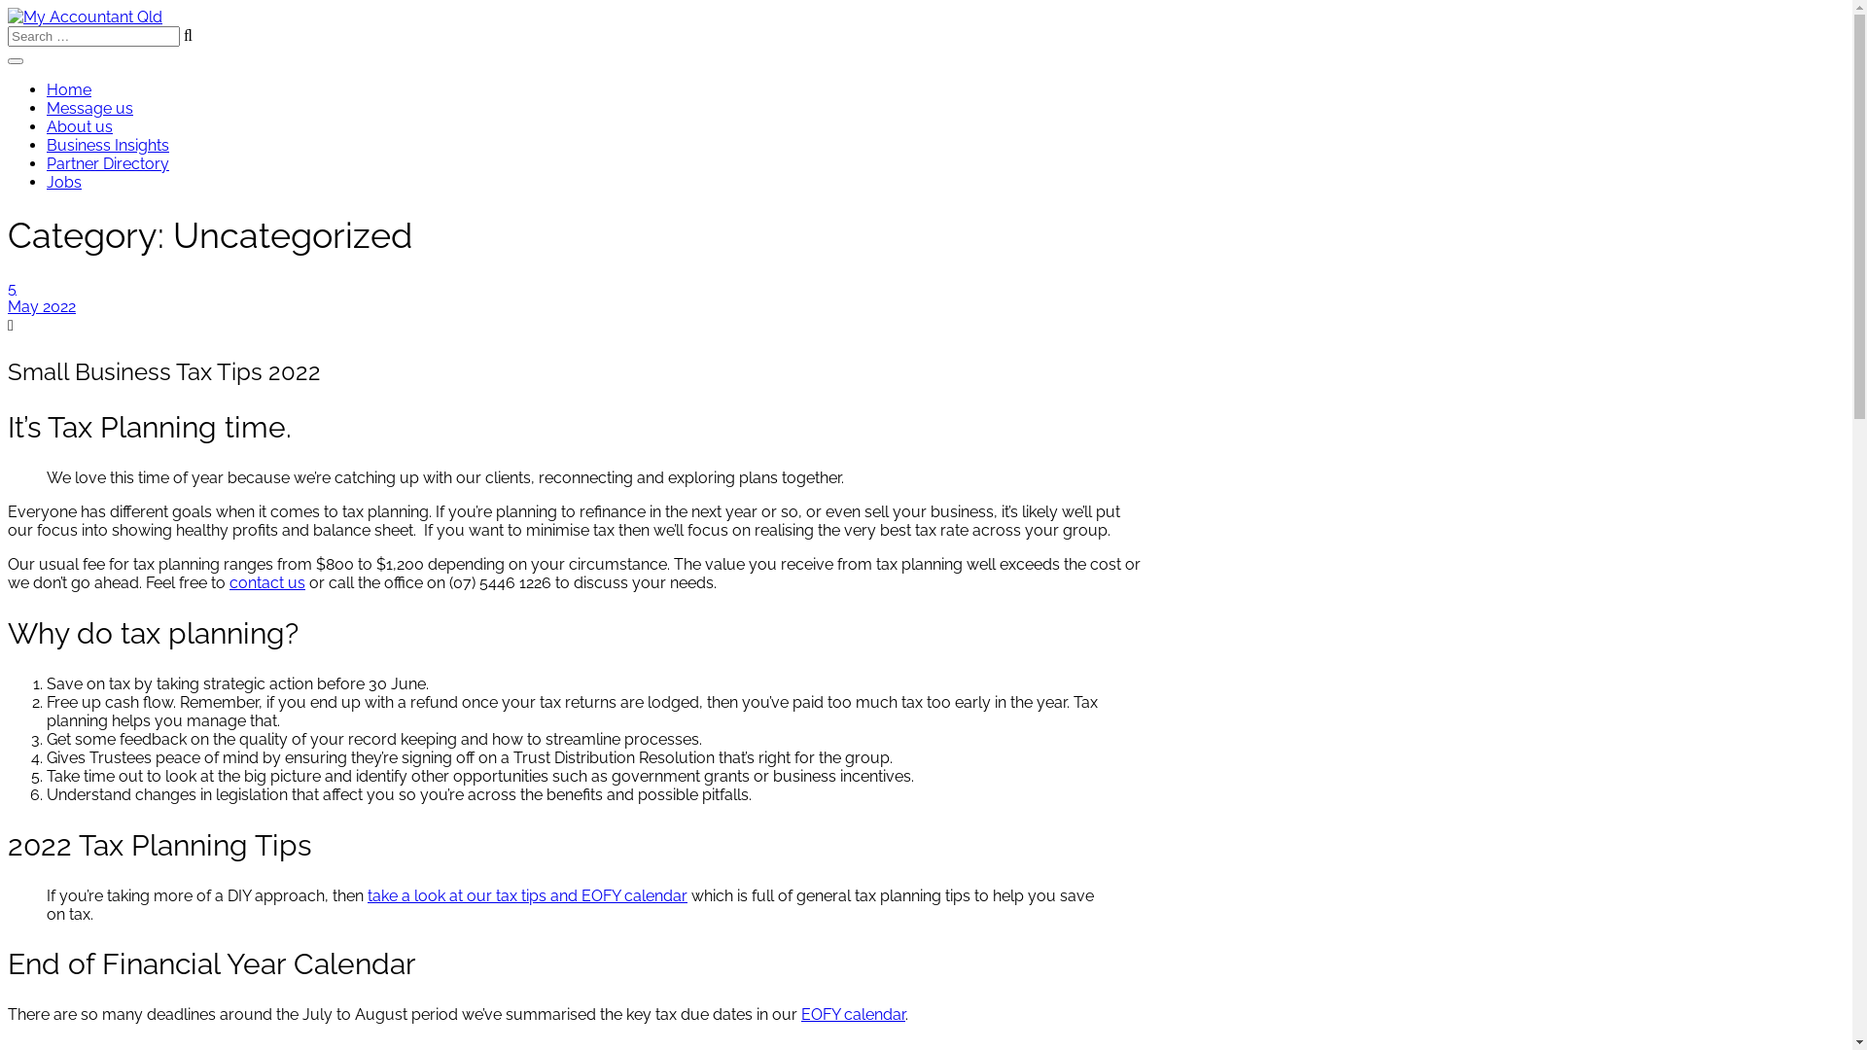  Describe the element at coordinates (80, 126) in the screenshot. I see `About us` at that location.